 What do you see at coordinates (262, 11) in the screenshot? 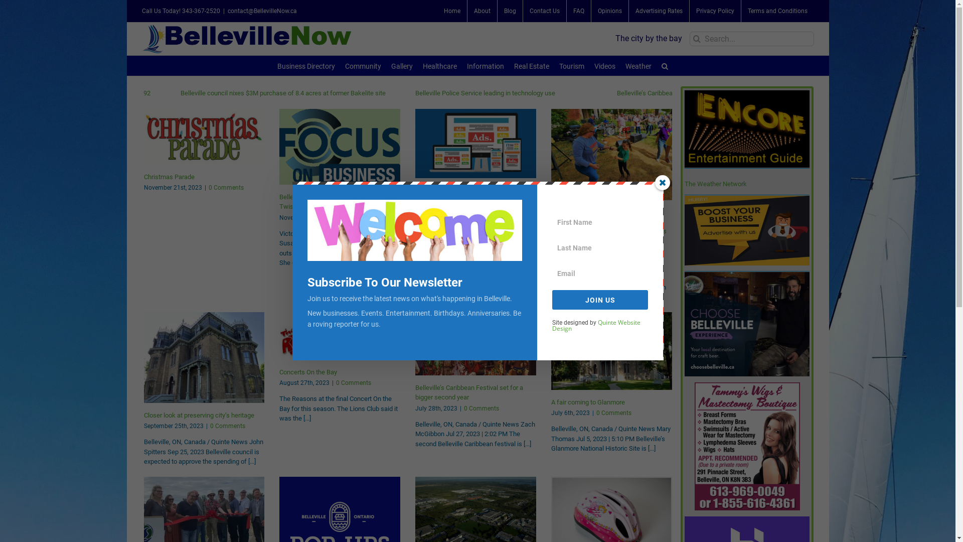
I see `contact@BellevilleNow.ca` at bounding box center [262, 11].